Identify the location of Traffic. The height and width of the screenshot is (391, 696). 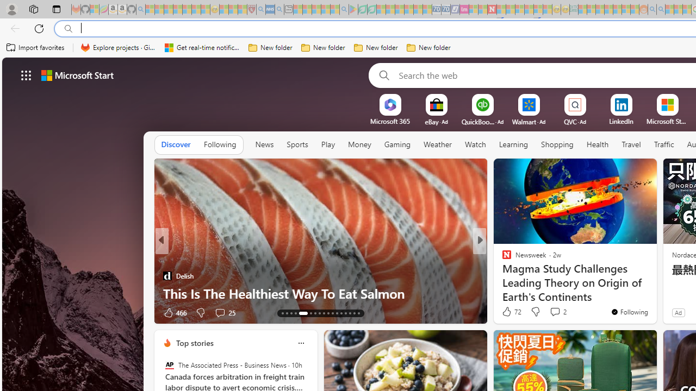
(663, 145).